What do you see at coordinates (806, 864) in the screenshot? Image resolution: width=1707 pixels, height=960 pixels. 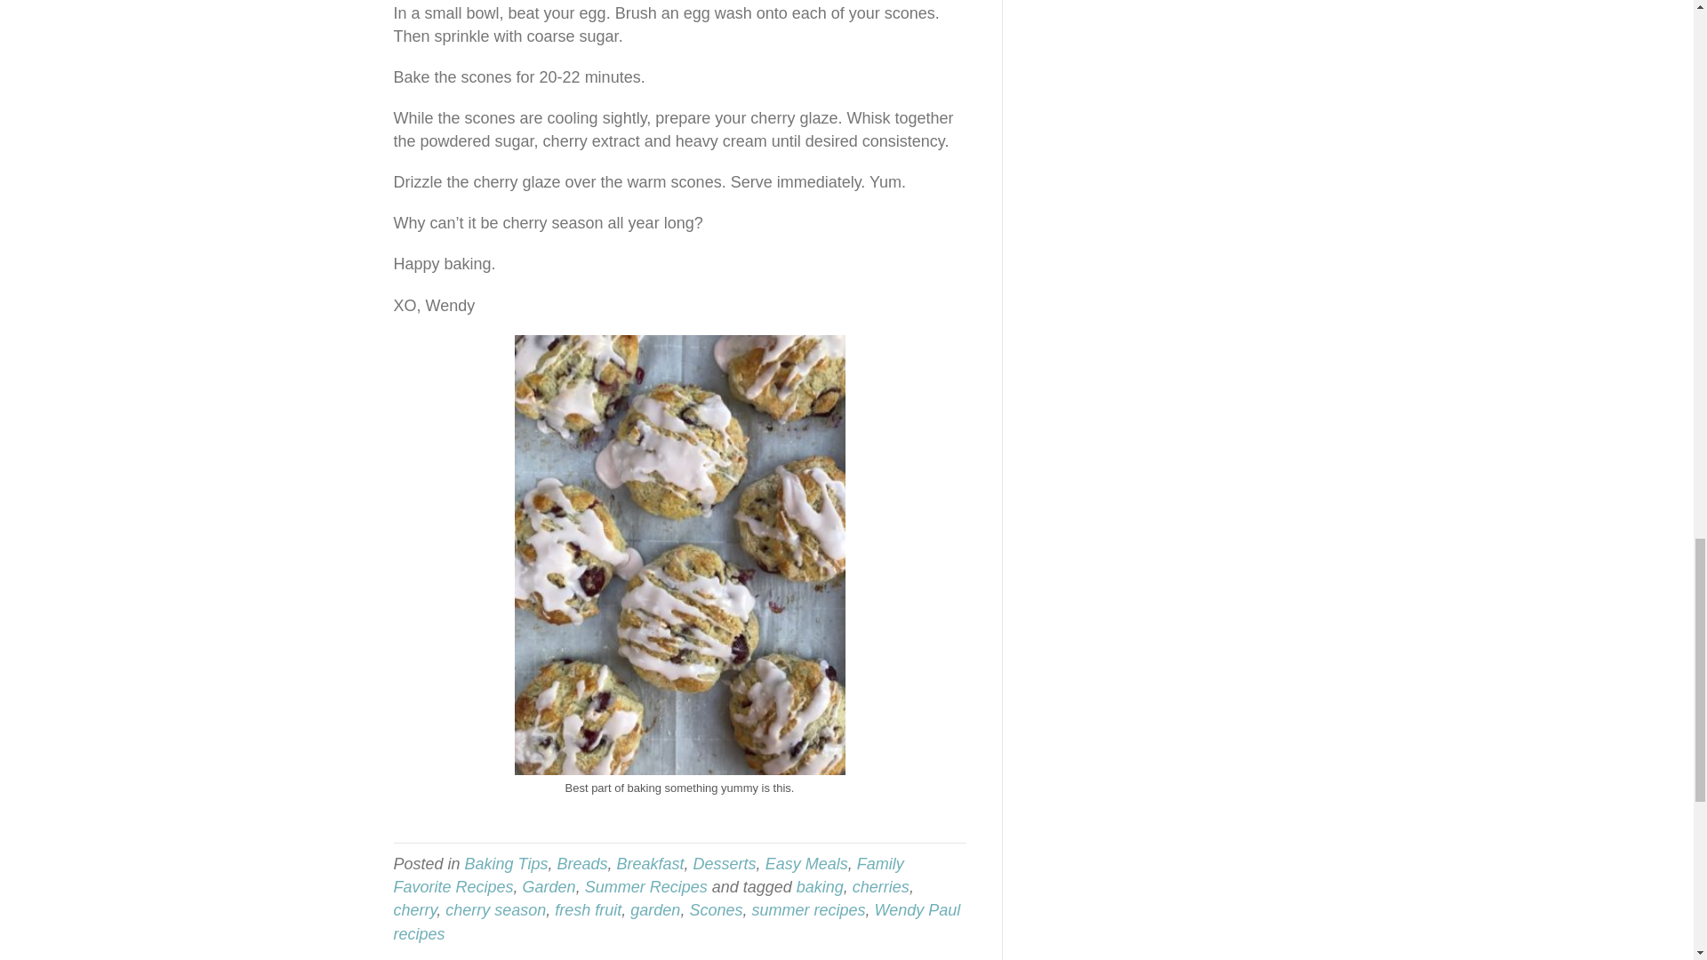 I see `Easy Meals` at bounding box center [806, 864].